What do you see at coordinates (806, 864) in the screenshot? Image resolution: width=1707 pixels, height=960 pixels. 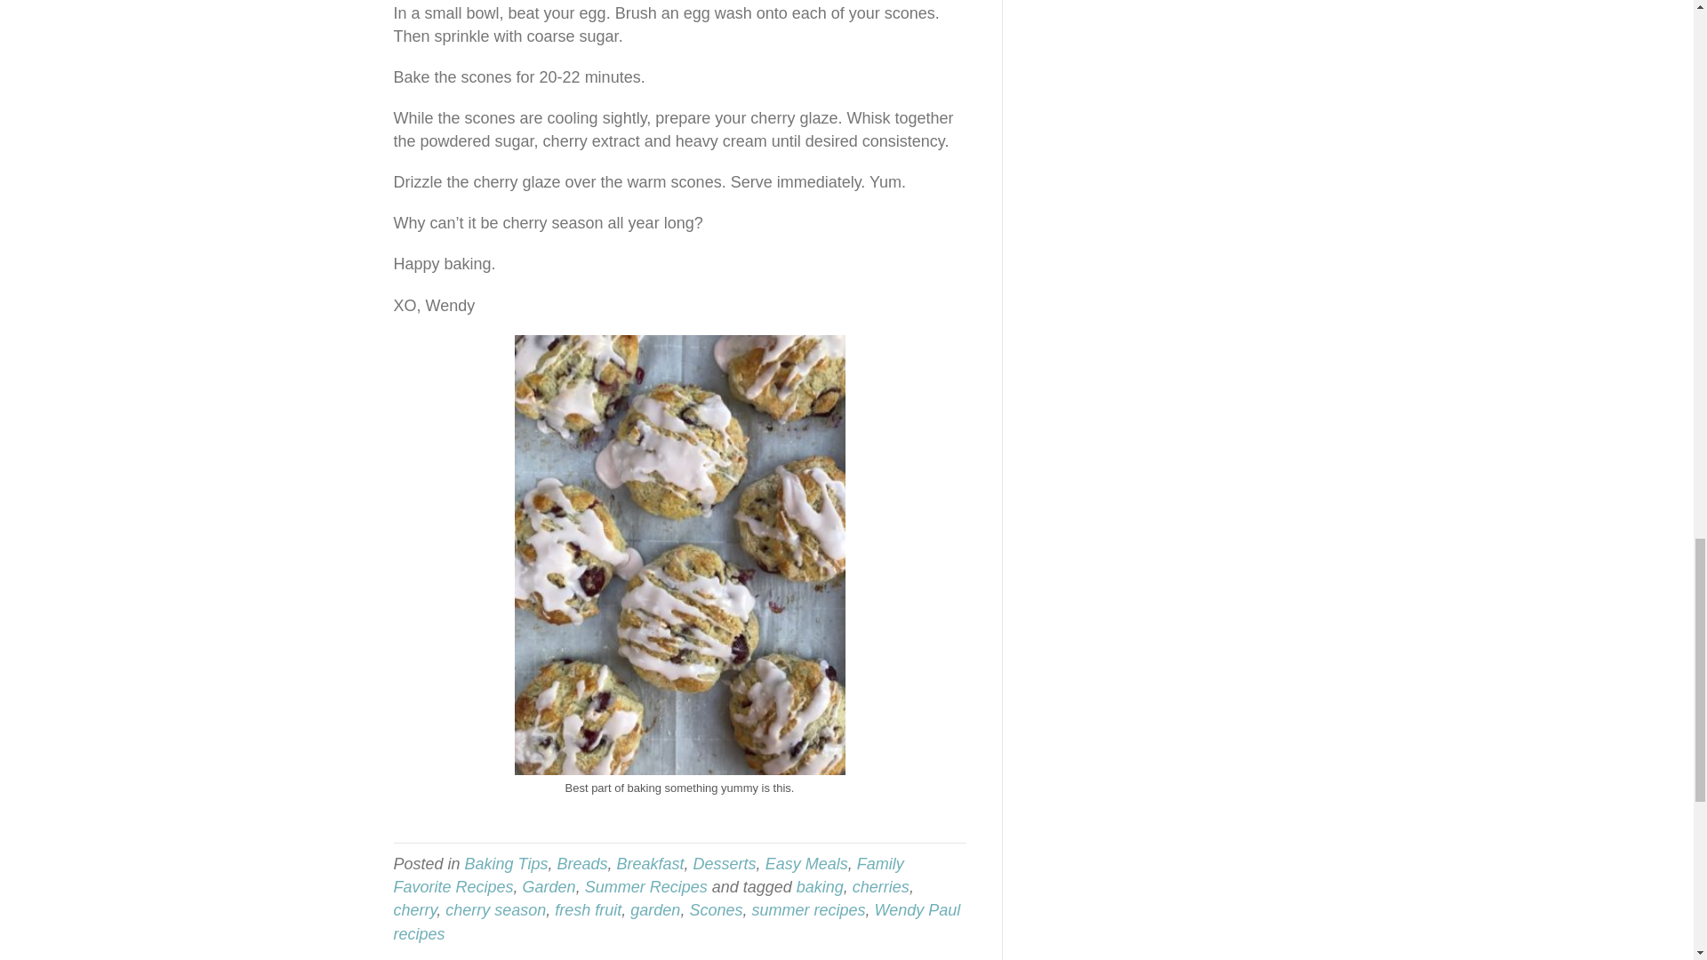 I see `Easy Meals` at bounding box center [806, 864].